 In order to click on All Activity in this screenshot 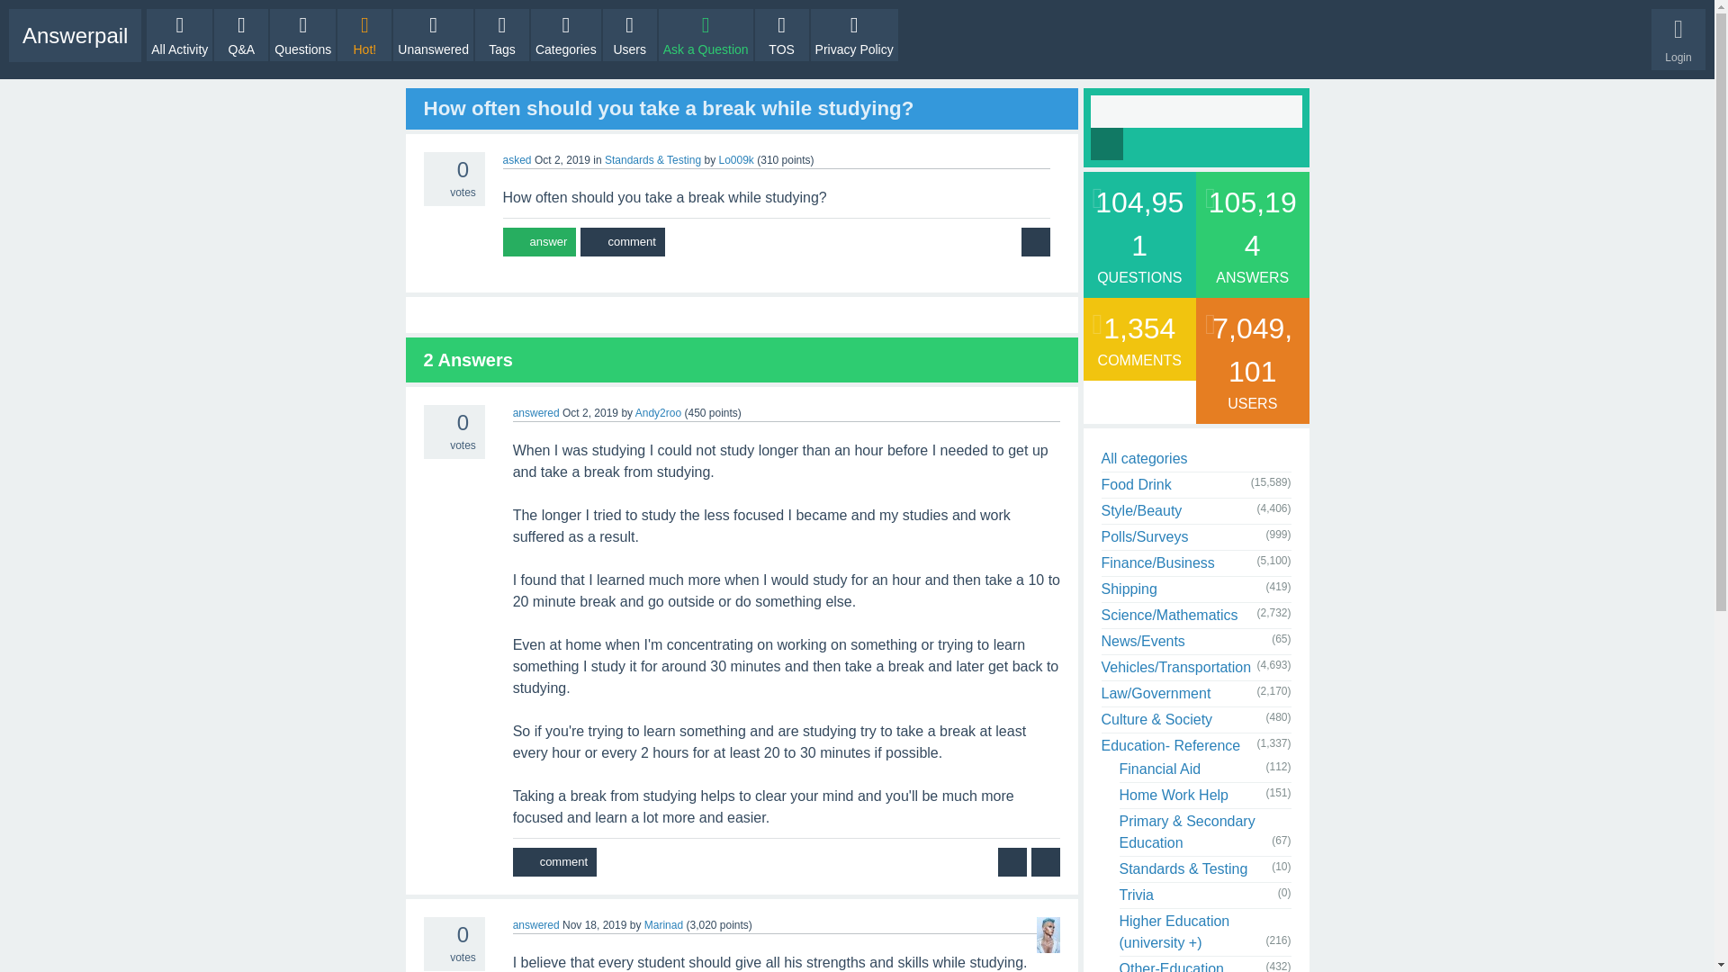, I will do `click(180, 34)`.